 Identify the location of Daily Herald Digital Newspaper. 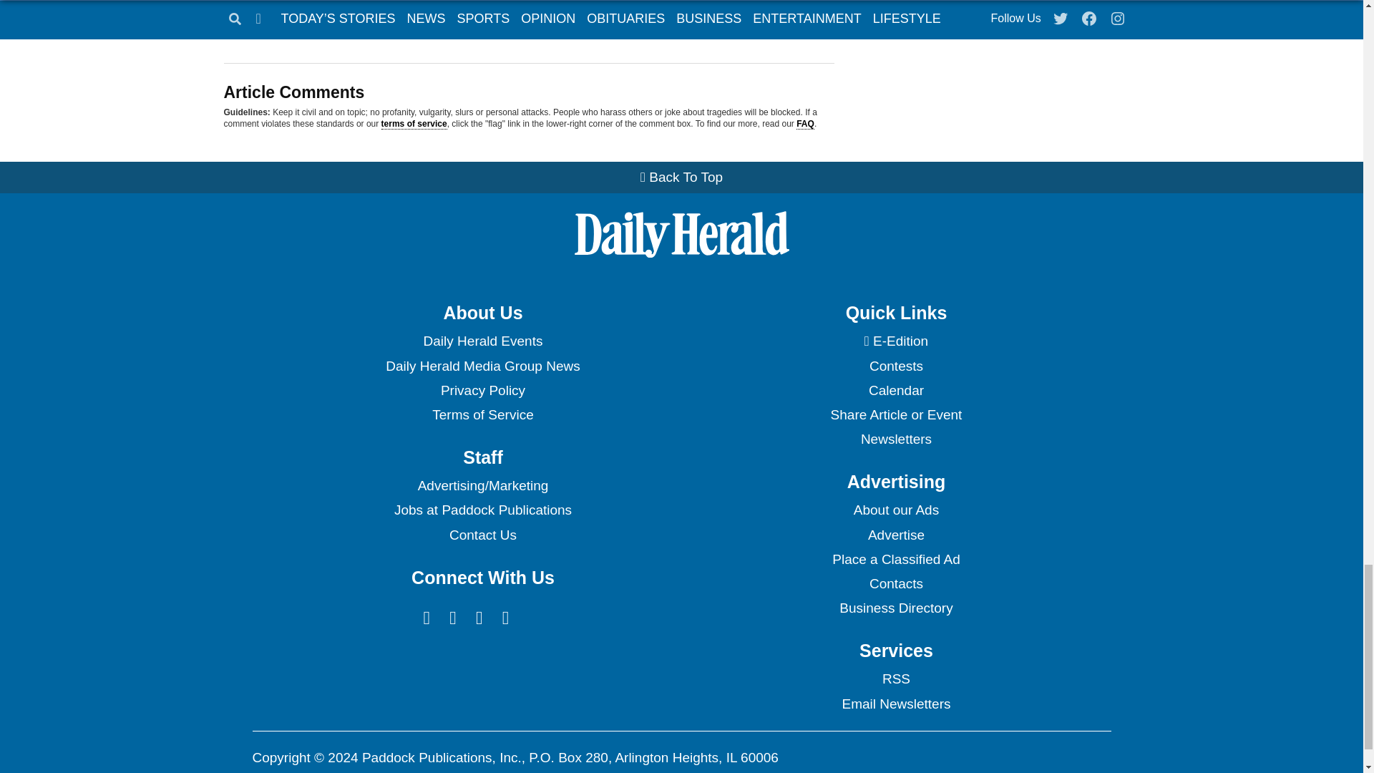
(896, 341).